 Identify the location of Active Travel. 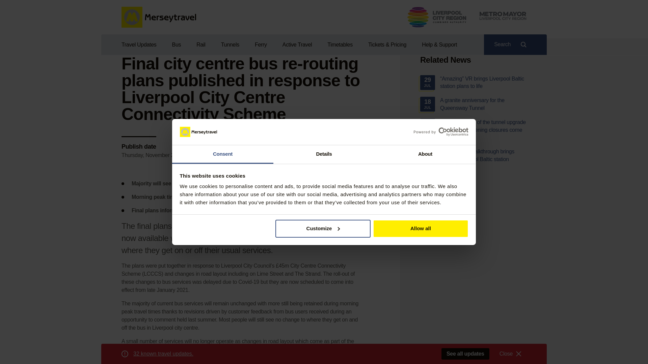
(297, 44).